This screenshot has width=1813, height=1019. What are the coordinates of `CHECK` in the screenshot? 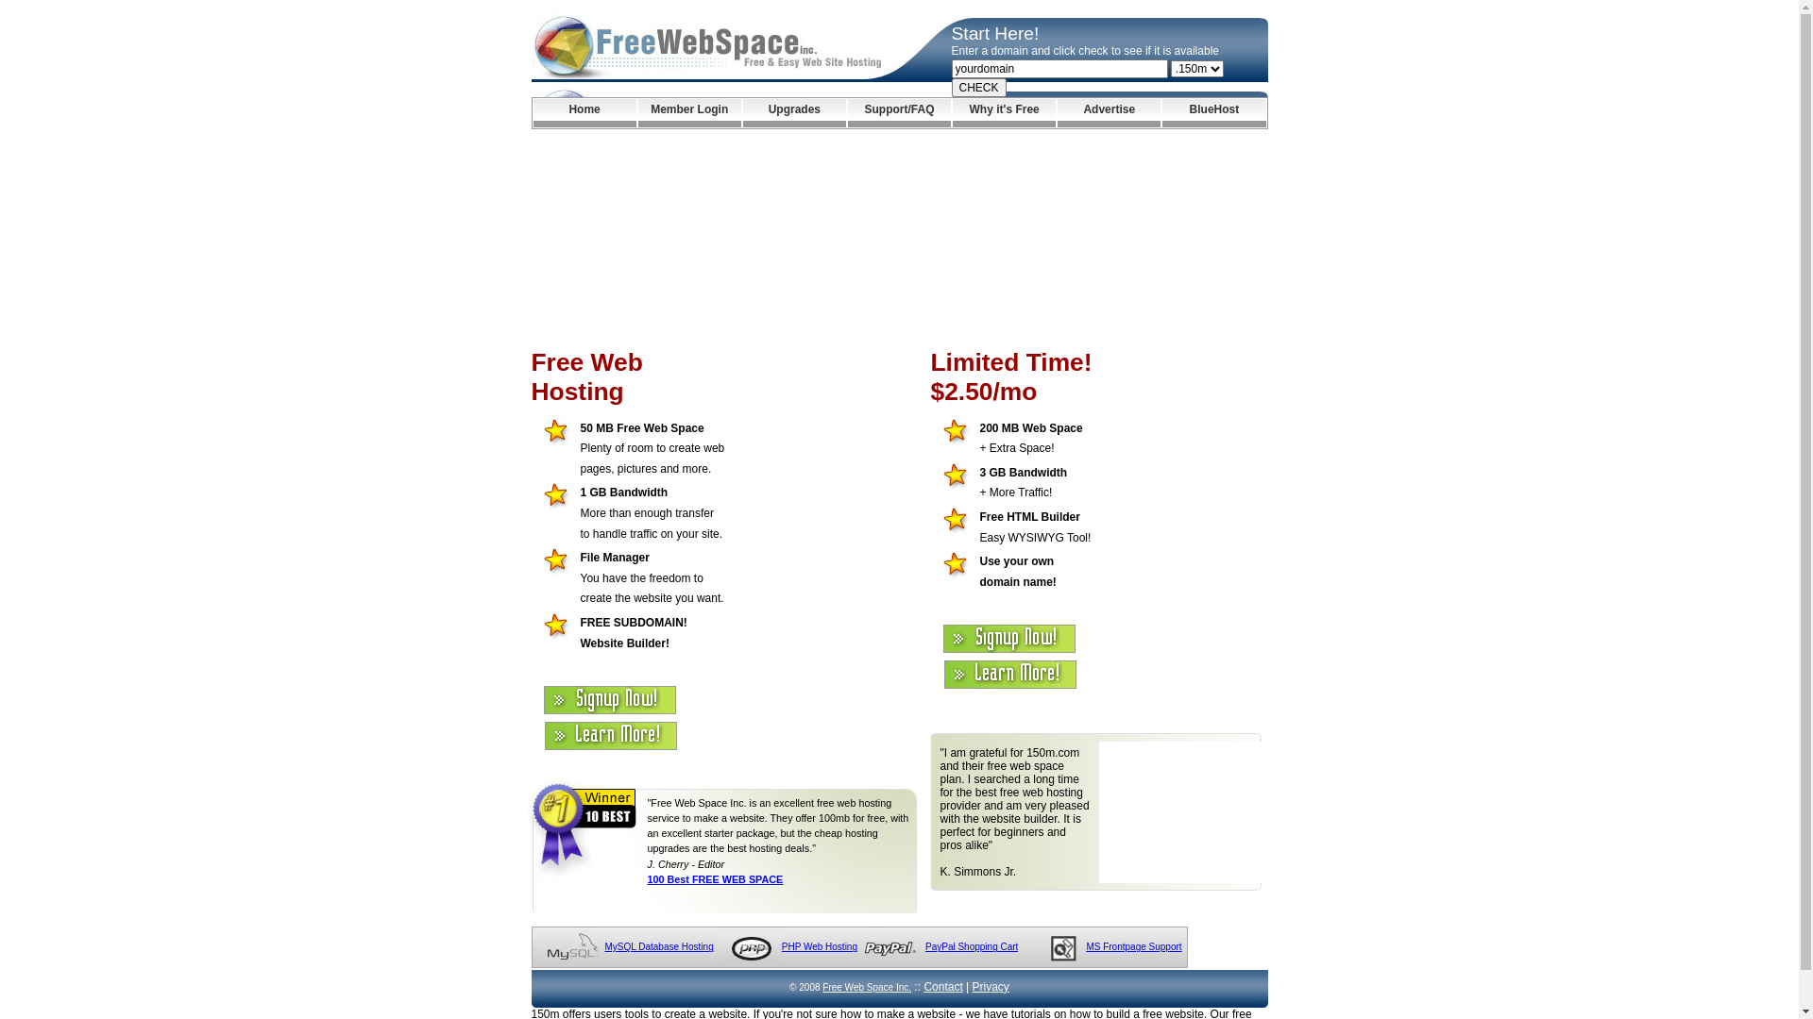 It's located at (979, 88).